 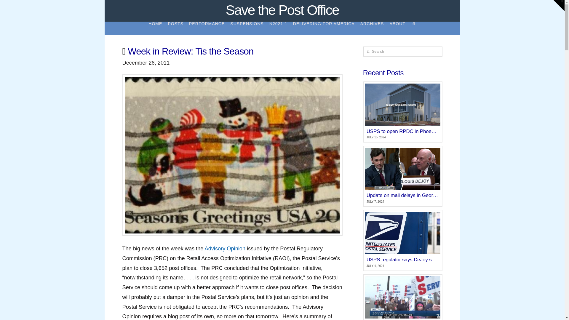 I want to click on ABOUT, so click(x=397, y=28).